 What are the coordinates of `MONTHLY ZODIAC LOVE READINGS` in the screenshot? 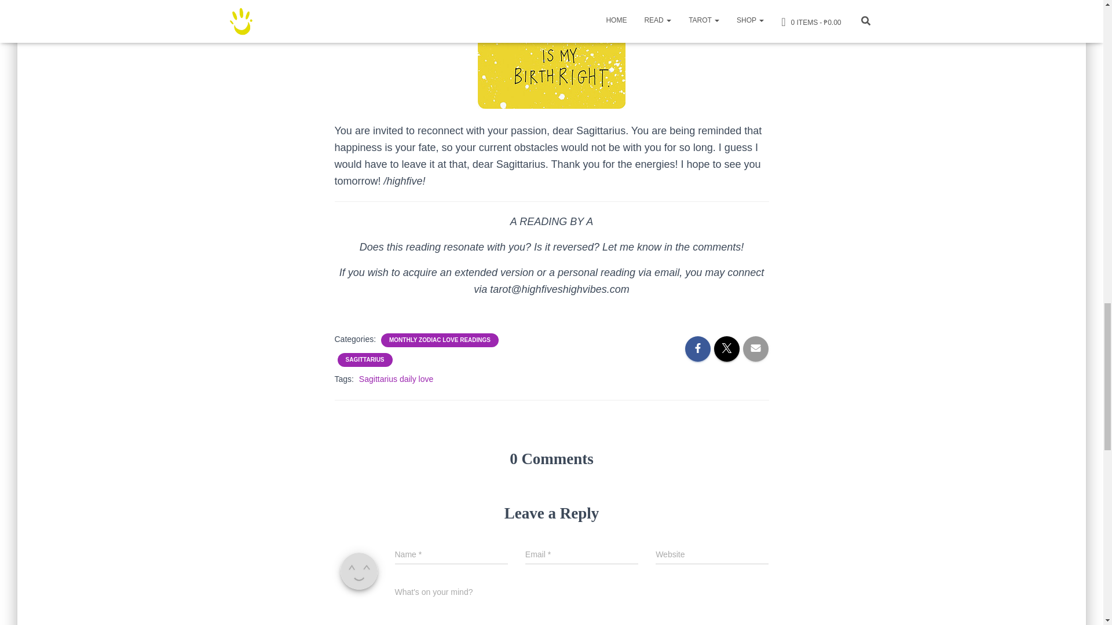 It's located at (440, 340).